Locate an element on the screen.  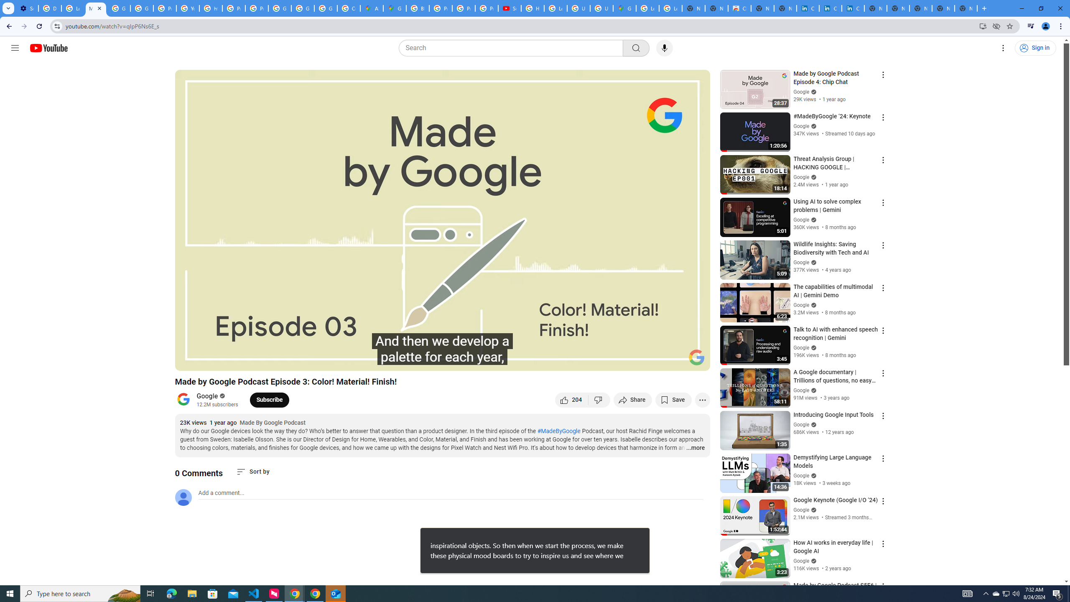
YouTube is located at coordinates (188, 8).